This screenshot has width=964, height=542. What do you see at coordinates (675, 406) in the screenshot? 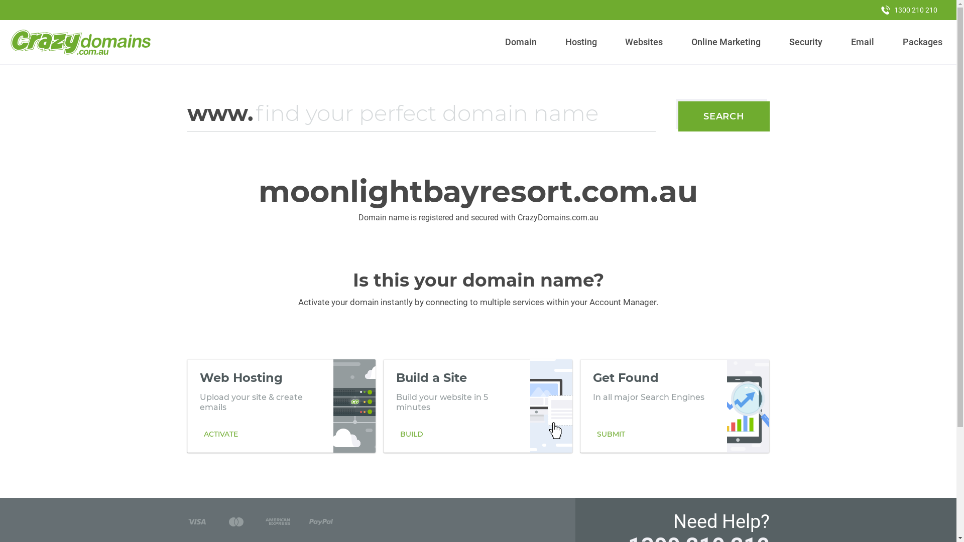
I see `Get Found
In all major Search Engines
SUBMIT` at bounding box center [675, 406].